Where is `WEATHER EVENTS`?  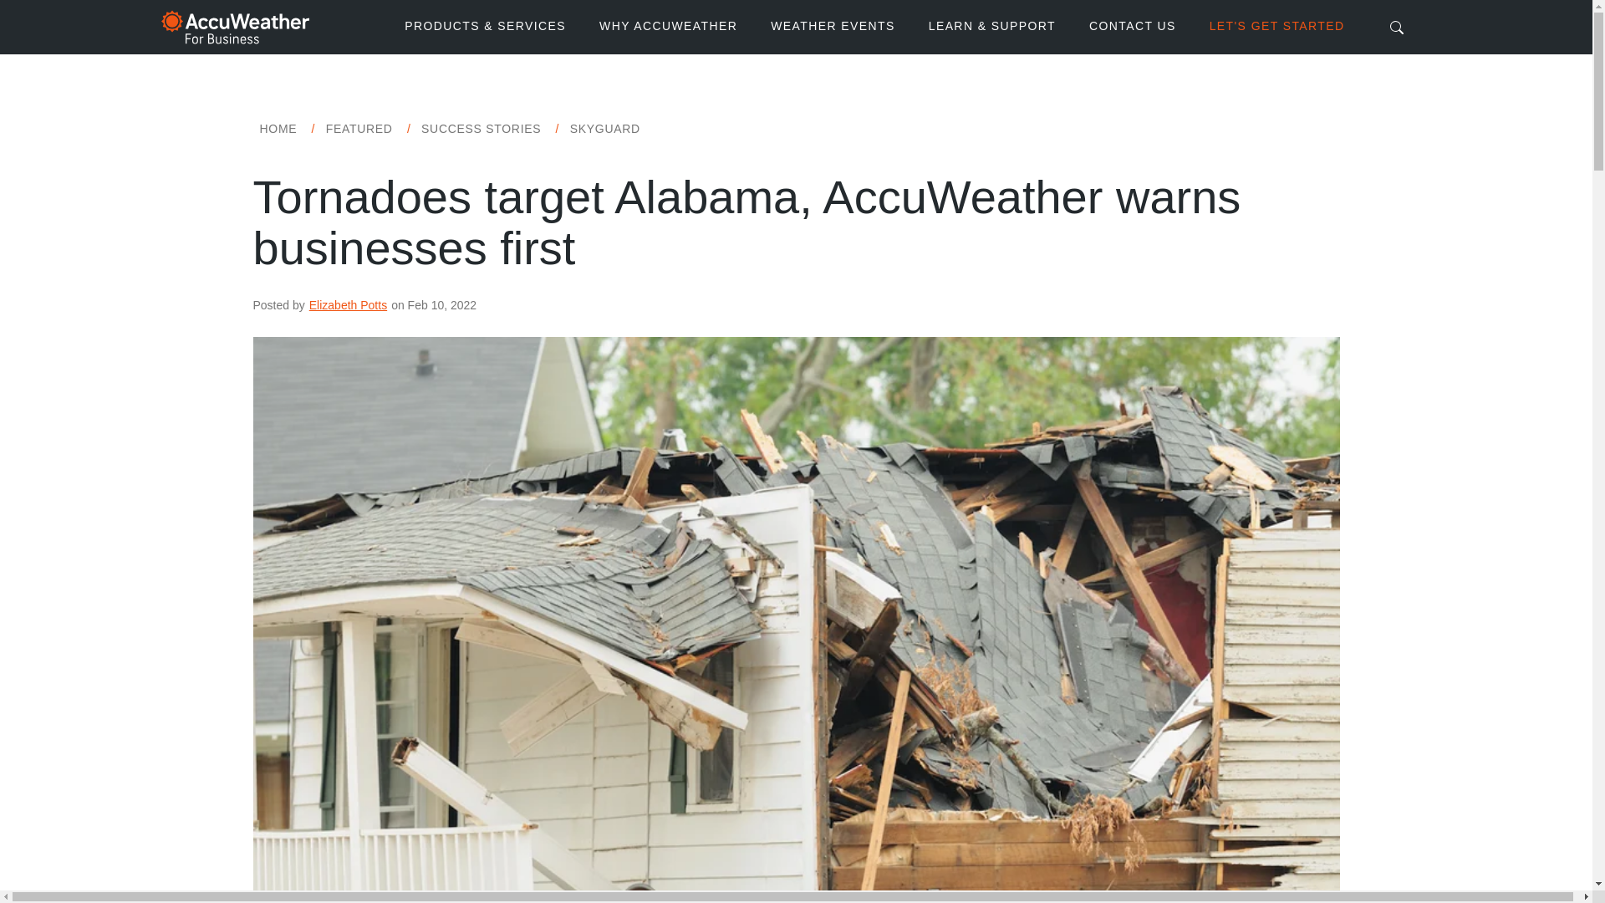
WEATHER EVENTS is located at coordinates (833, 27).